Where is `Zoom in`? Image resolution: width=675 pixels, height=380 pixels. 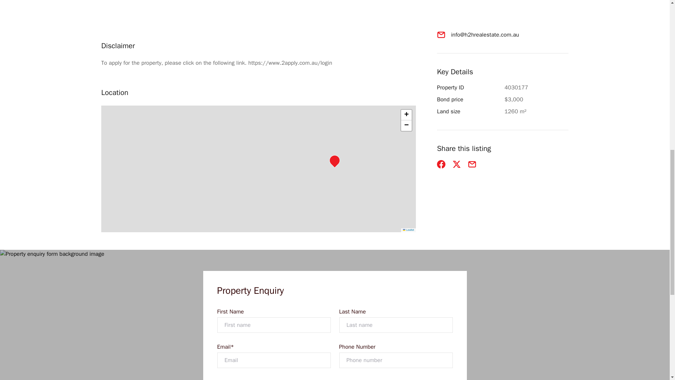 Zoom in is located at coordinates (406, 115).